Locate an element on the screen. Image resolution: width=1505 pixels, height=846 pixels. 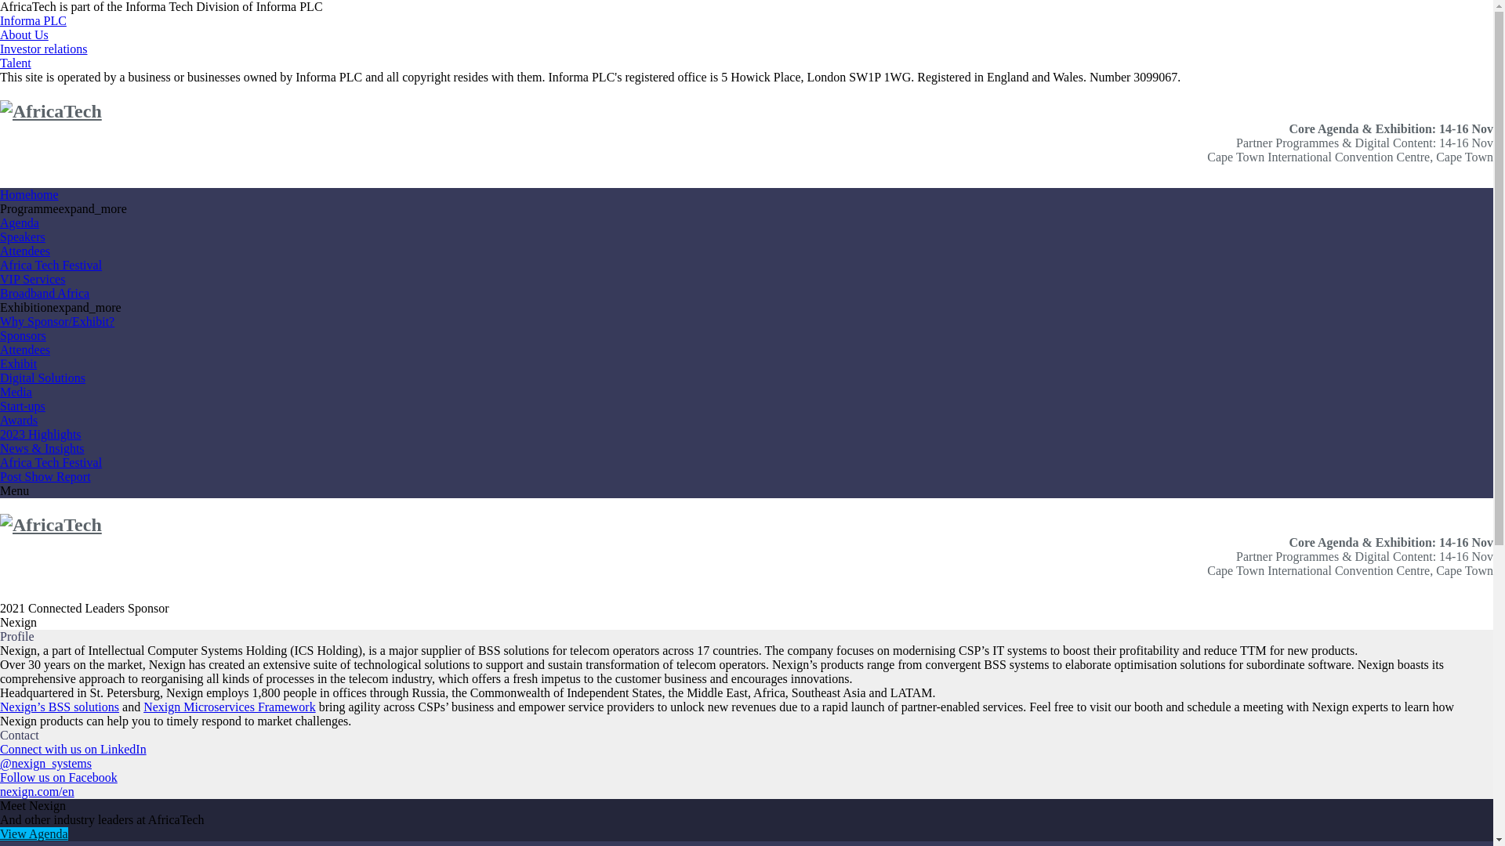
Broadband Africa is located at coordinates (44, 293).